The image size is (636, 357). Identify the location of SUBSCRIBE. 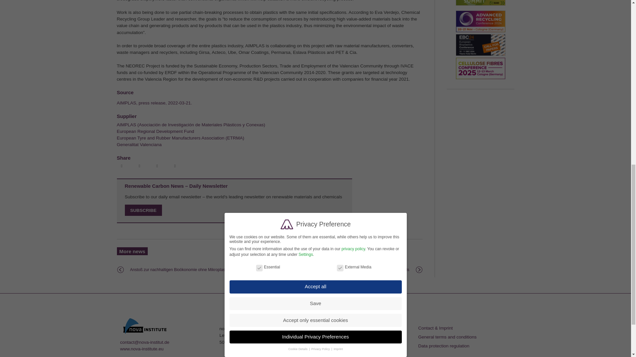
(143, 210).